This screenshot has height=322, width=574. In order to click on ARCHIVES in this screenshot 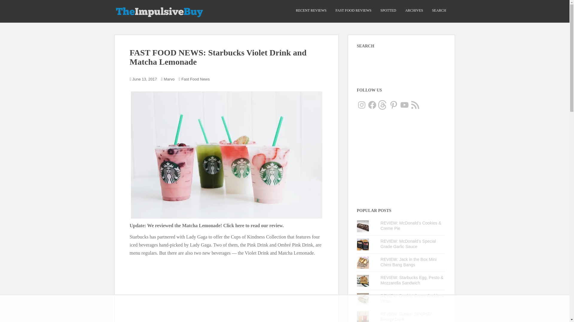, I will do `click(414, 10)`.